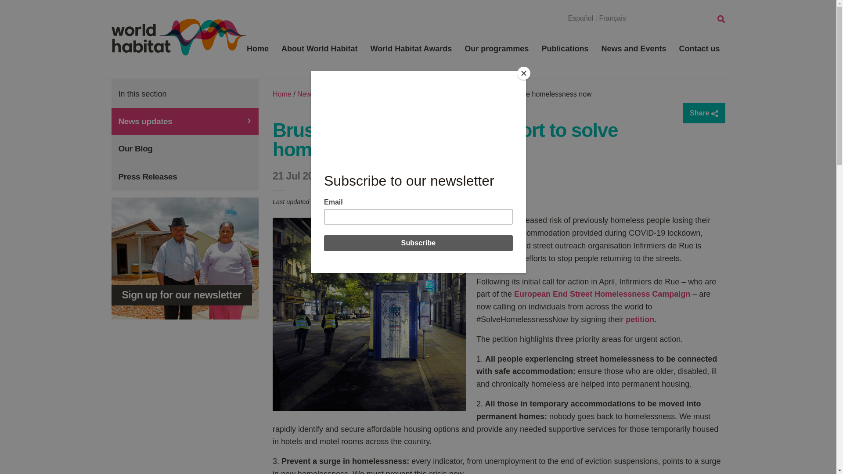  What do you see at coordinates (185, 121) in the screenshot?
I see `News updates` at bounding box center [185, 121].